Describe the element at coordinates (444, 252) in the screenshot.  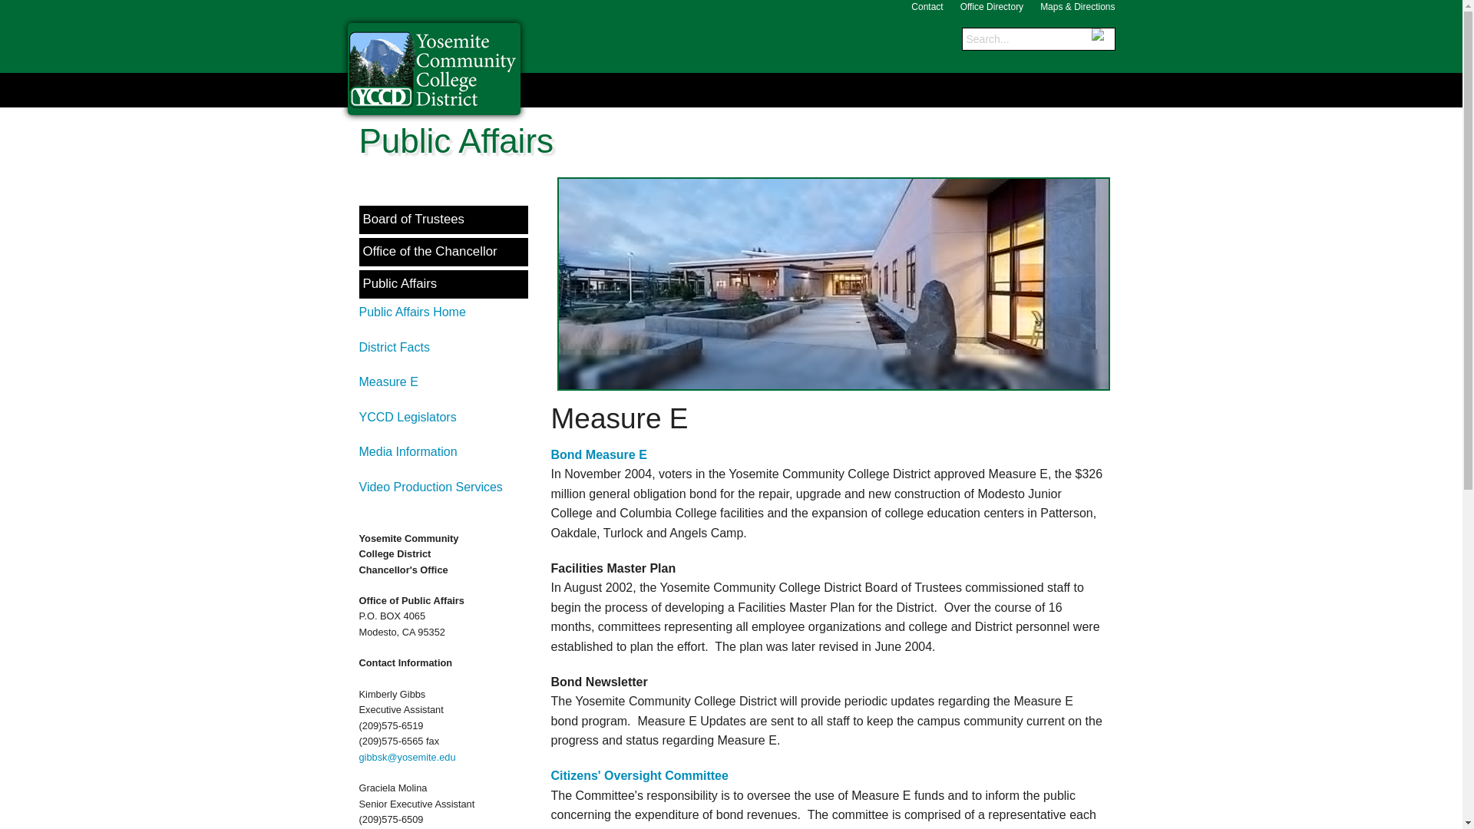
I see `Office of the Chancellor` at that location.